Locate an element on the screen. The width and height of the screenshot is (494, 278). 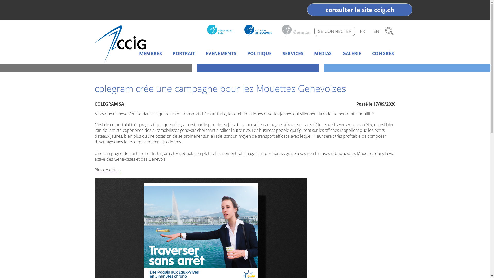
Login is located at coordinates (260, 9).